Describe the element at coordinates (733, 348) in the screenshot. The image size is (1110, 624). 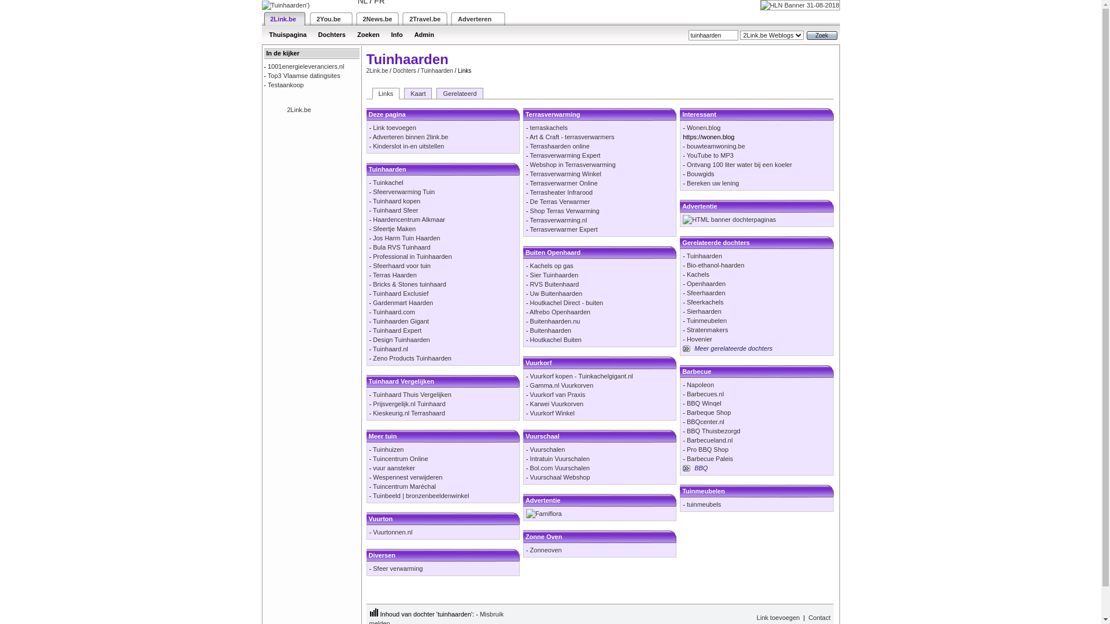
I see `Meer gerelateerde dochters` at that location.